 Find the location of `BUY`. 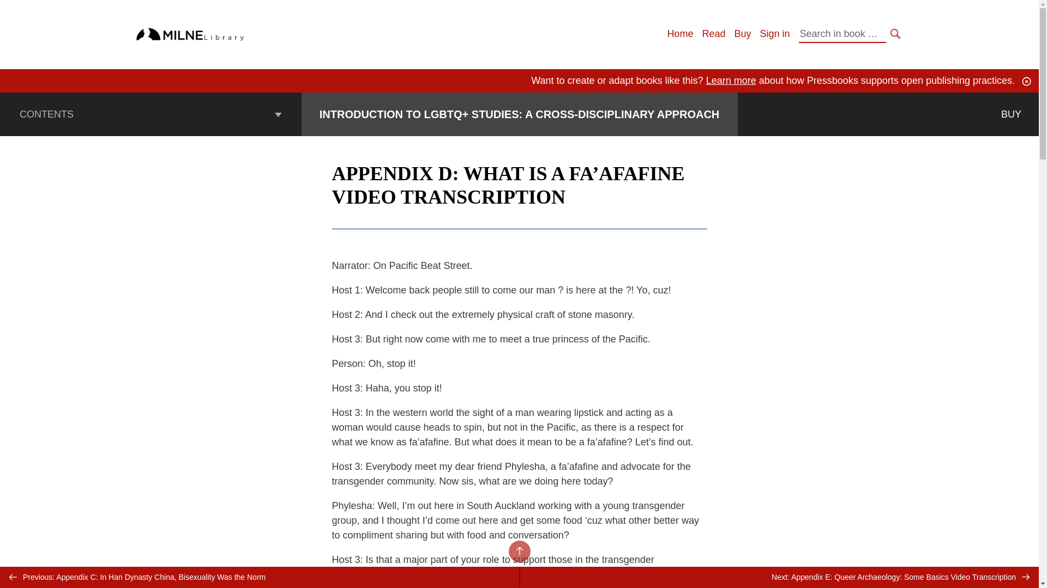

BUY is located at coordinates (1011, 113).